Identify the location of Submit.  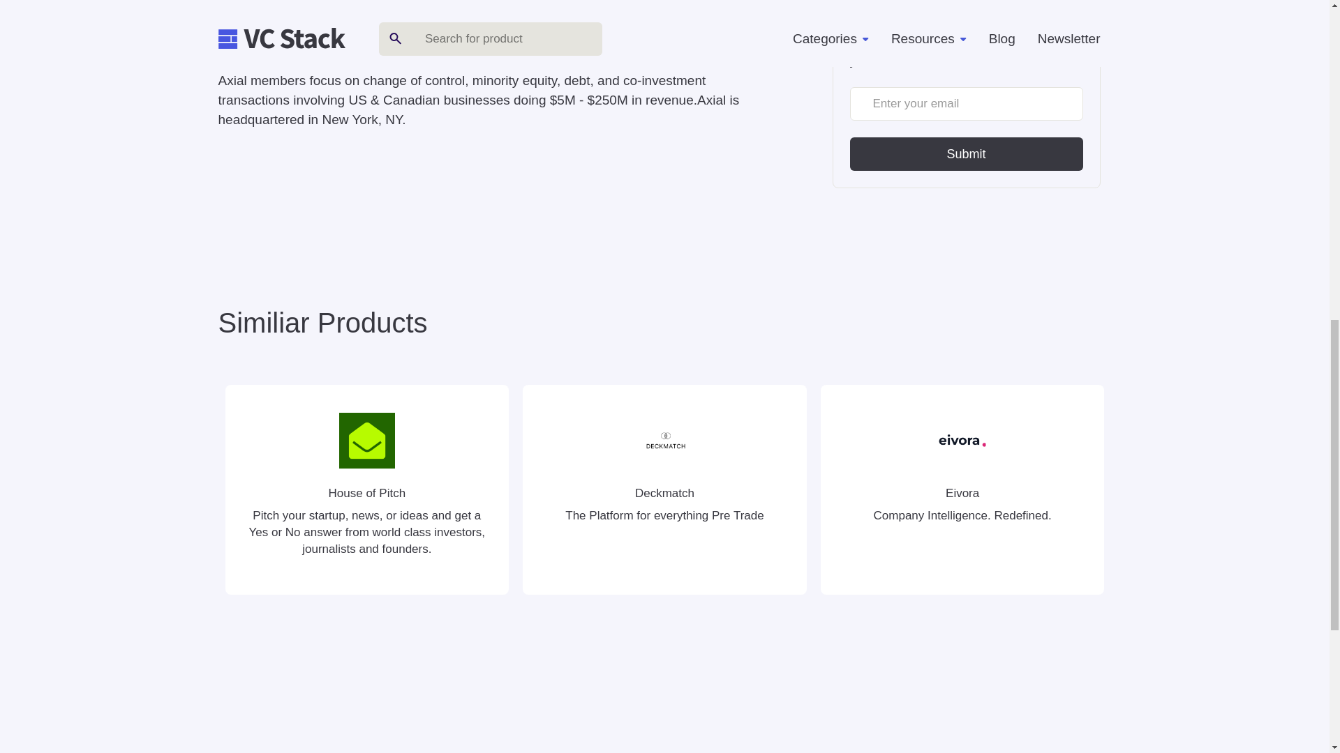
(966, 153).